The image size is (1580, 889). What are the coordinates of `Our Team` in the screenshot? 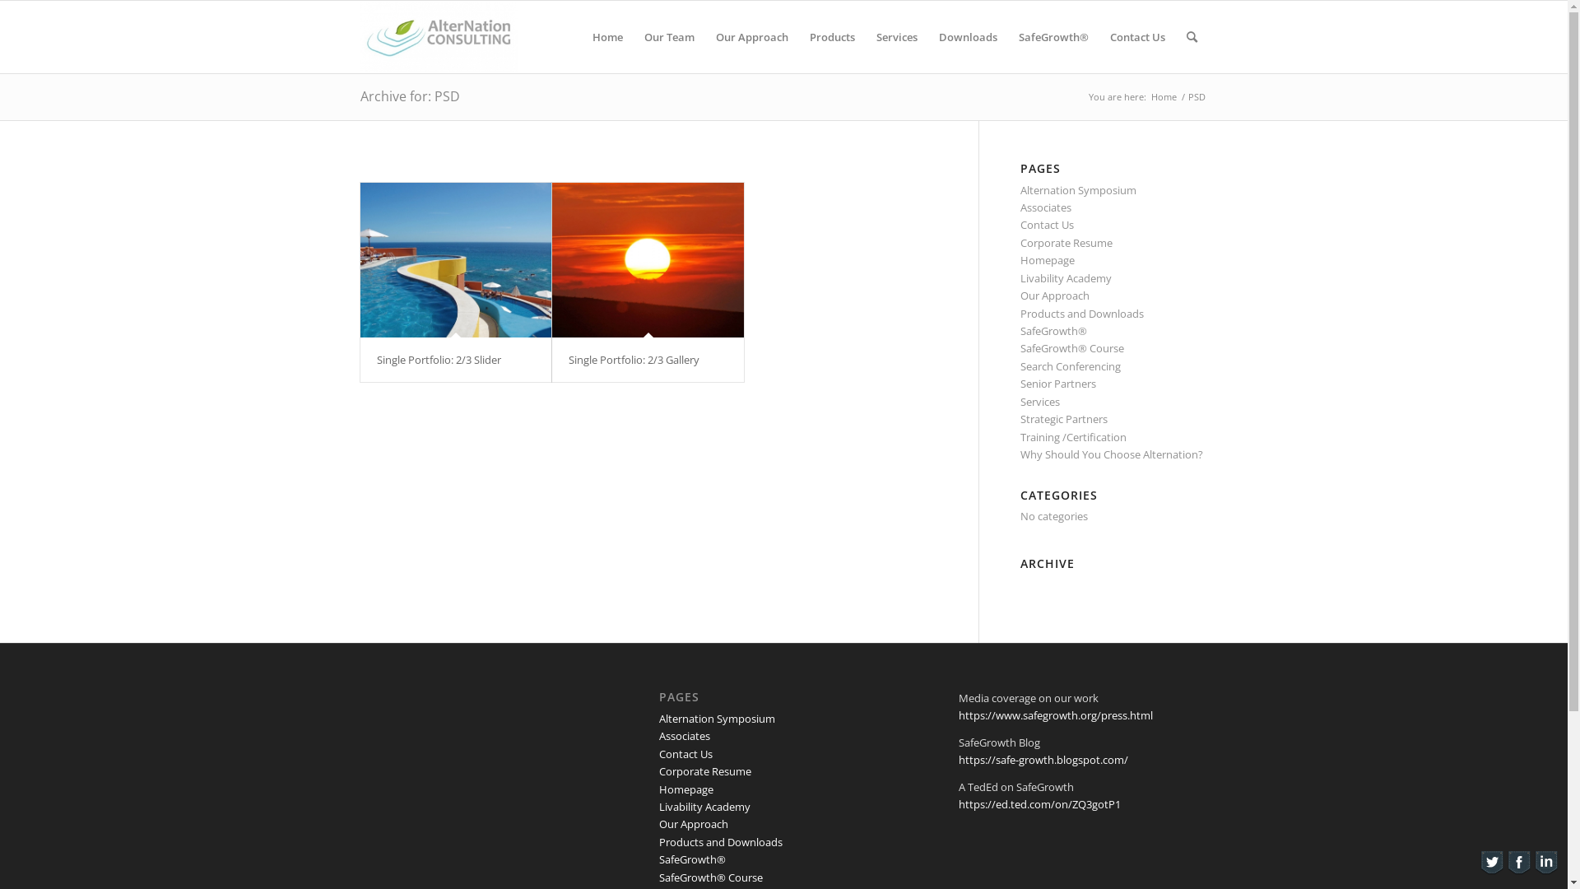 It's located at (670, 37).